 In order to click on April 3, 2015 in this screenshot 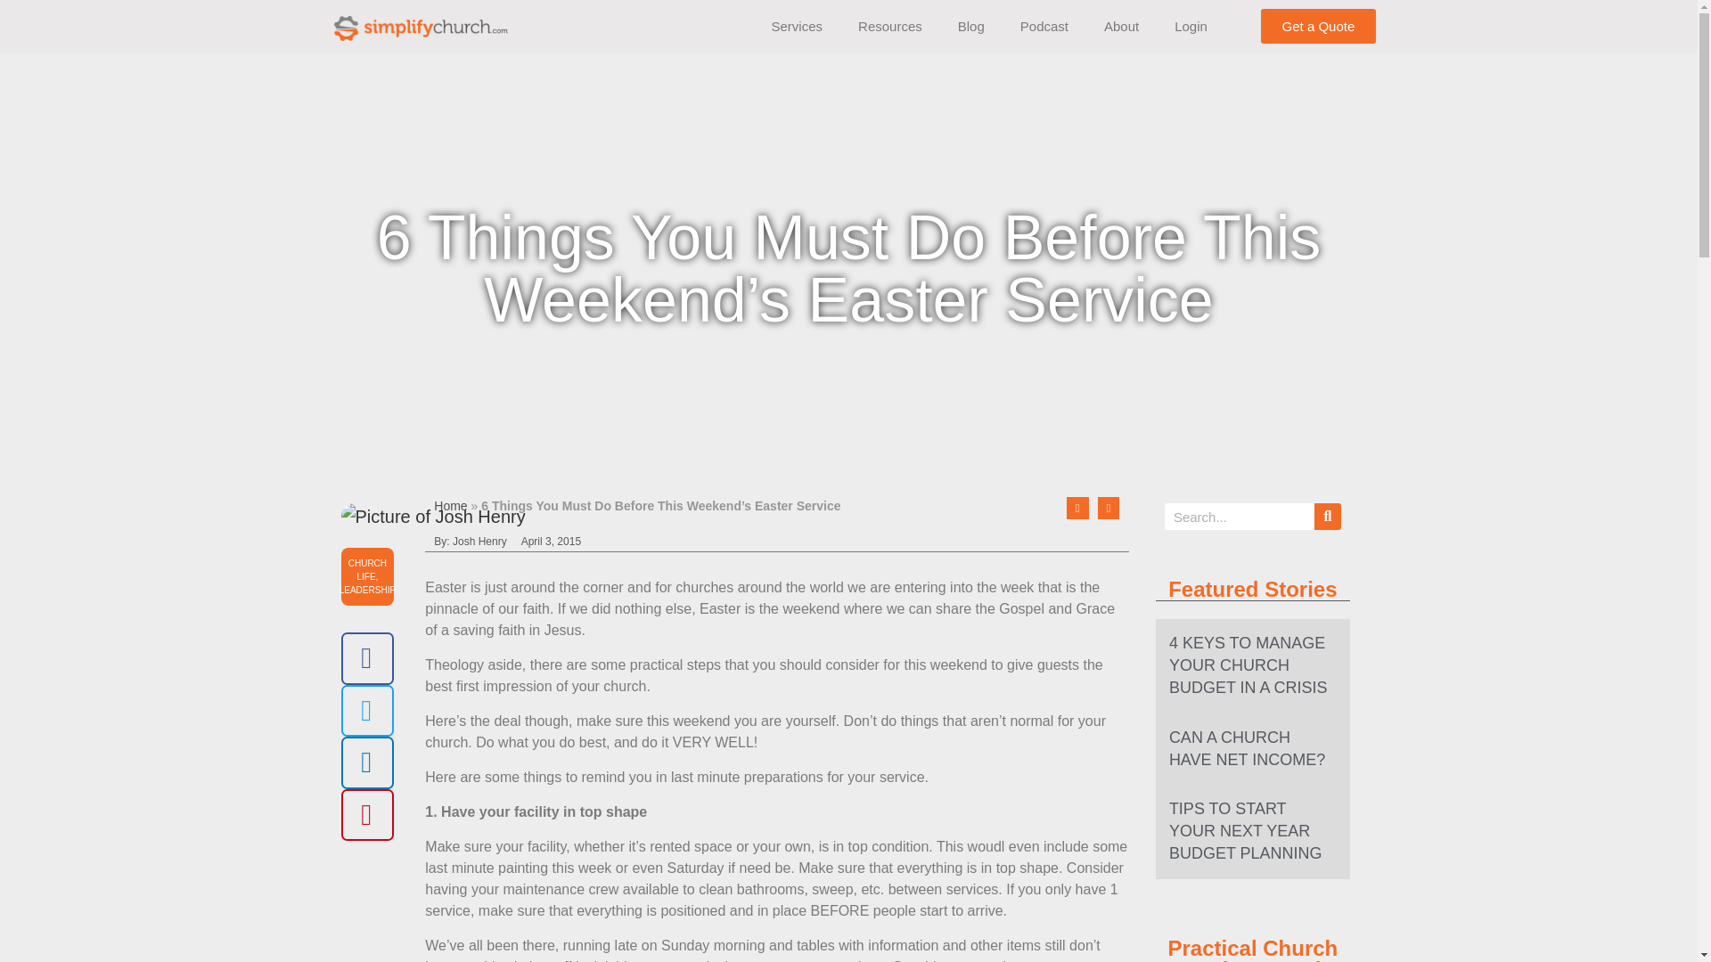, I will do `click(551, 542)`.